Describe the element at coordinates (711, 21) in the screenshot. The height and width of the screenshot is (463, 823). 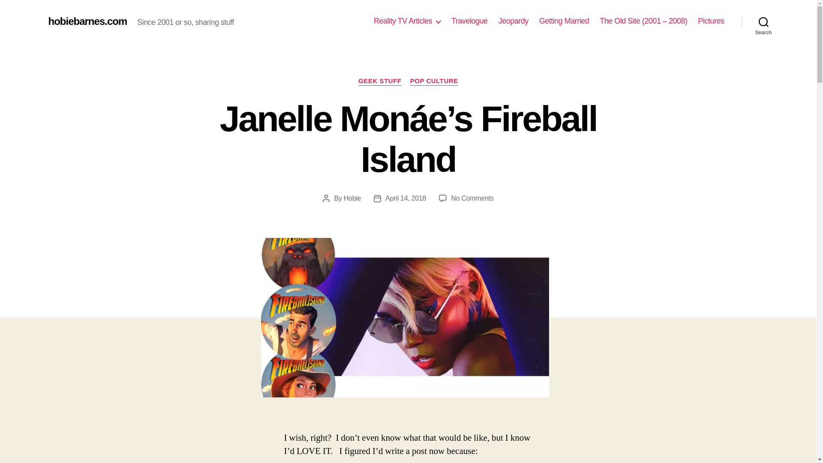
I see `Pictures` at that location.